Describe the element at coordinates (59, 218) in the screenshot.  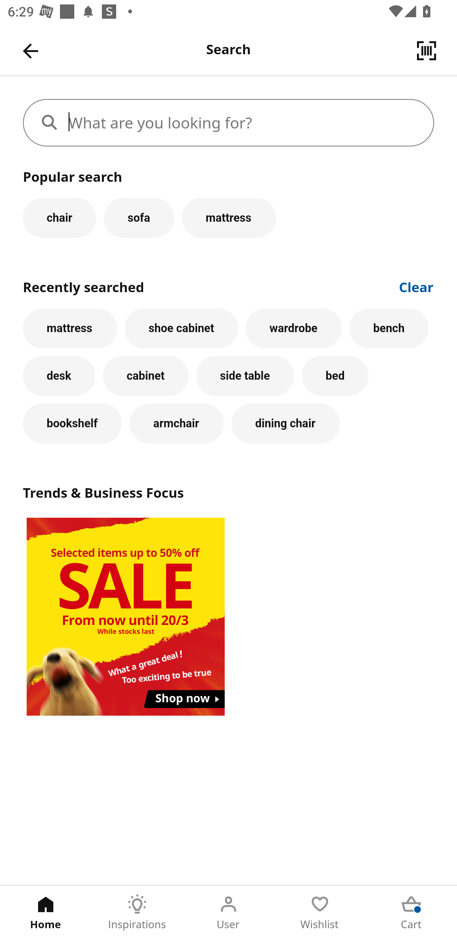
I see `chair` at that location.